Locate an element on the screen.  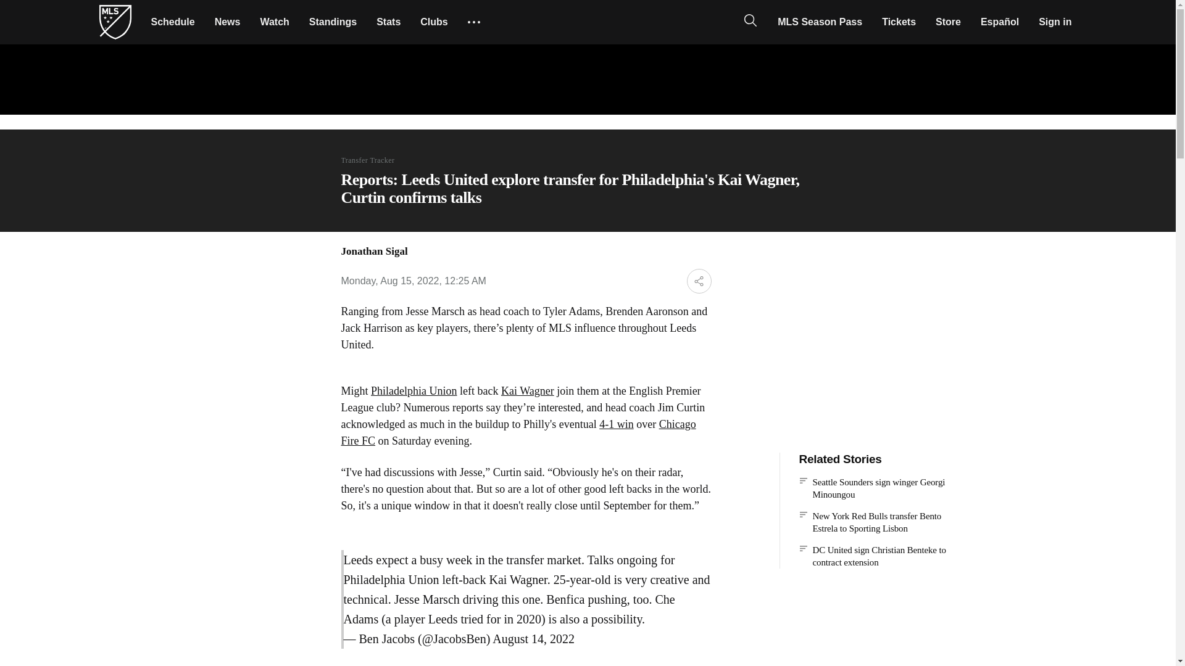
Watch is located at coordinates (274, 22).